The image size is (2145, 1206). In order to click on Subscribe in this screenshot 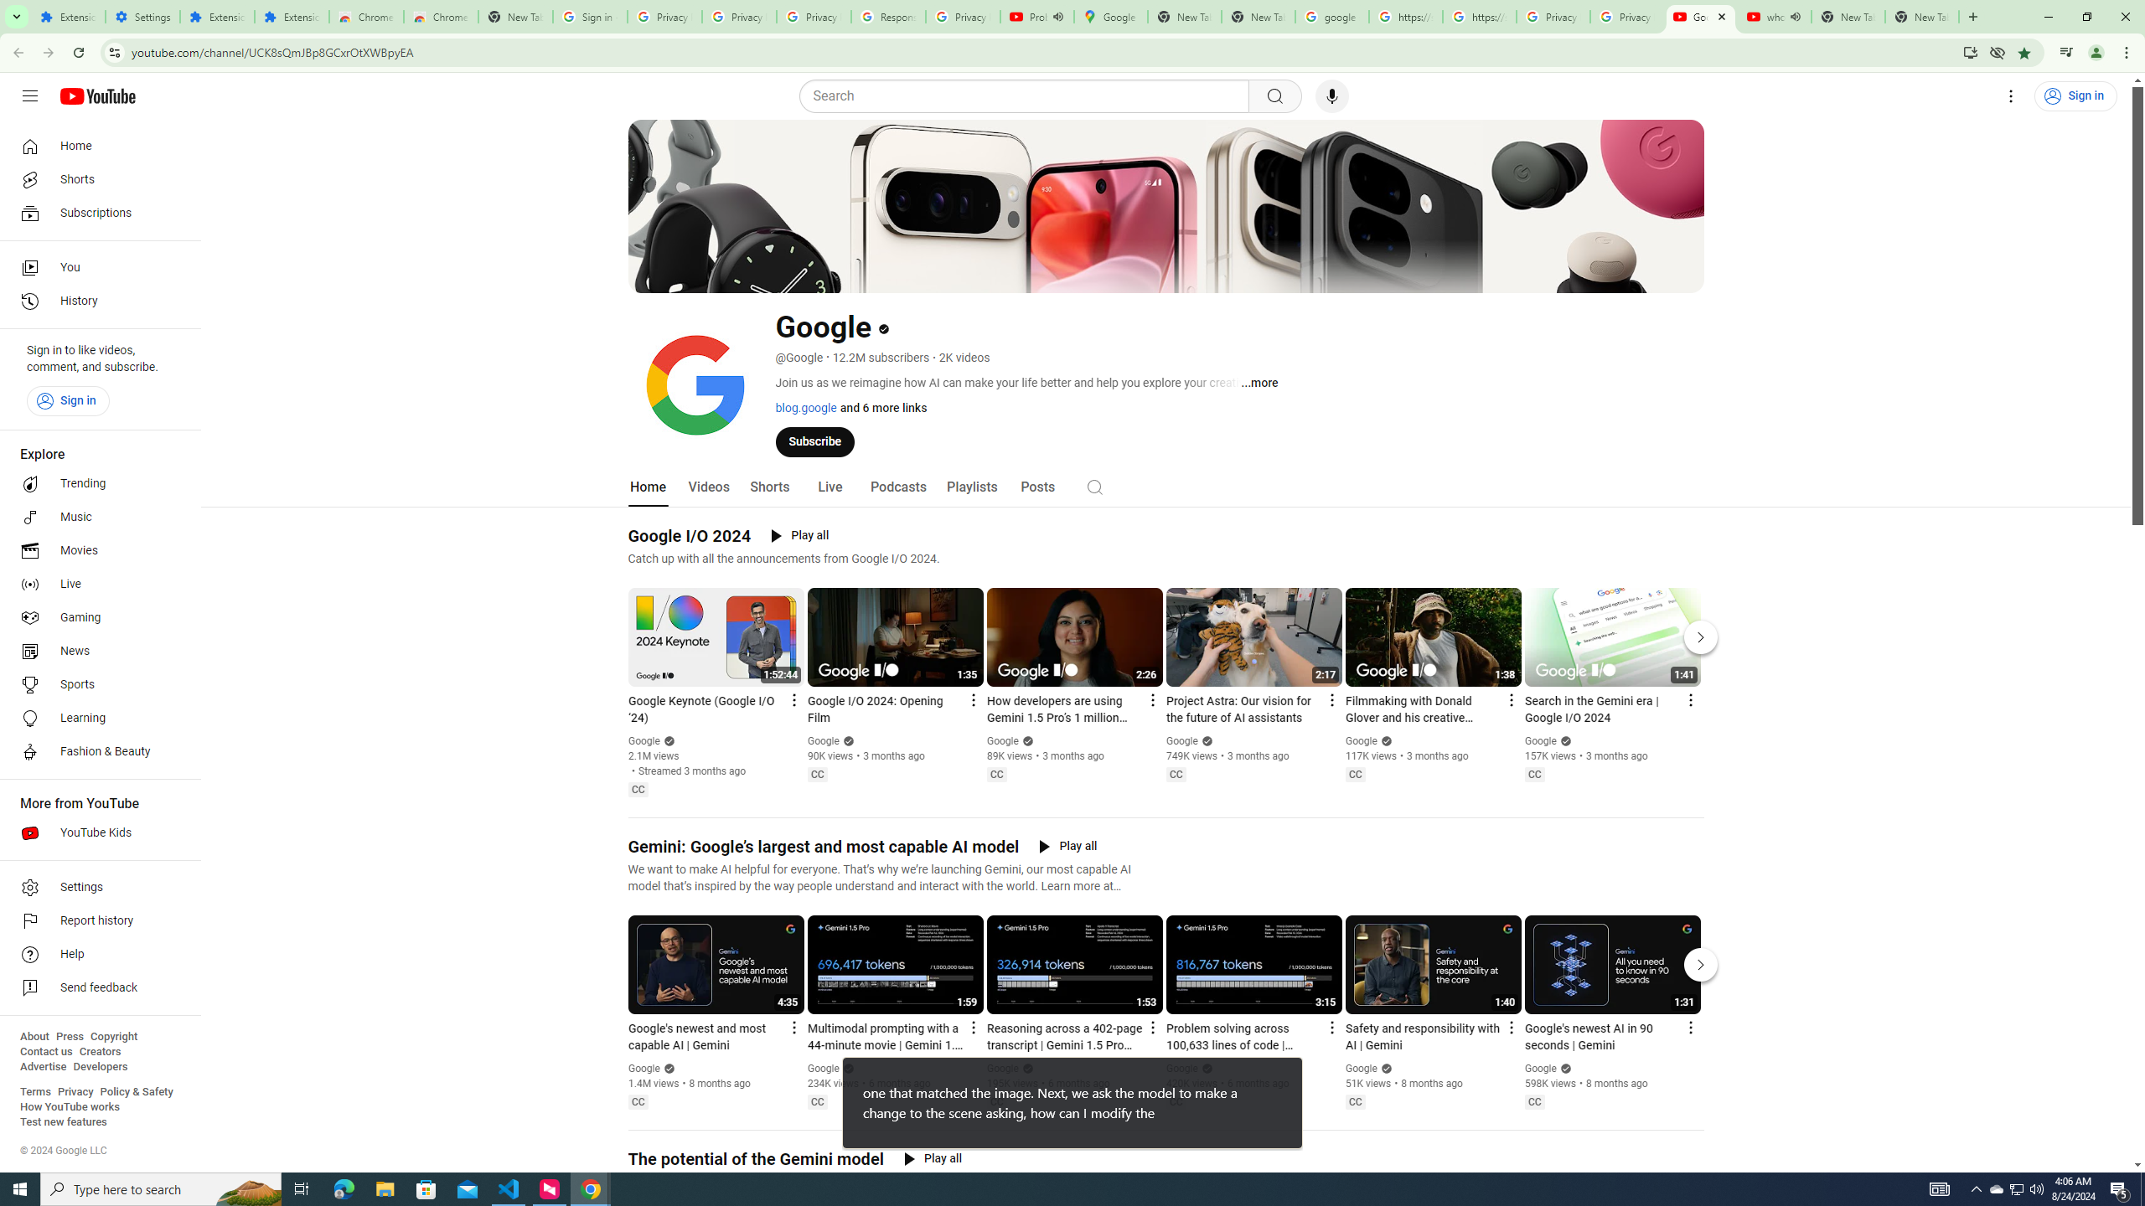, I will do `click(814, 441)`.